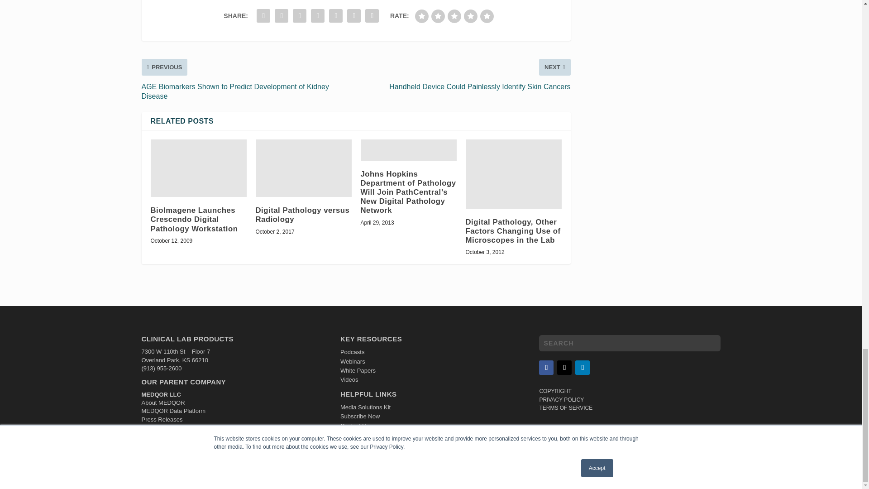 This screenshot has width=869, height=489. Describe the element at coordinates (422, 16) in the screenshot. I see `bad` at that location.